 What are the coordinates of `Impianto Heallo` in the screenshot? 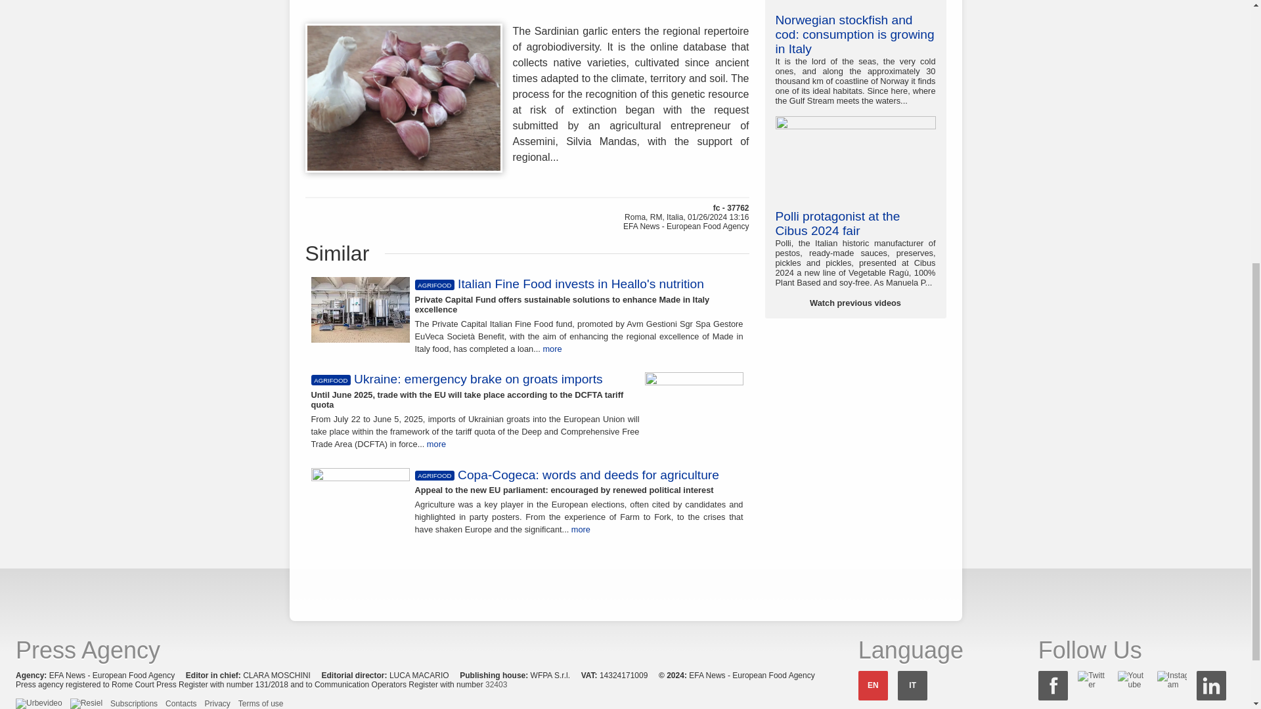 It's located at (361, 310).